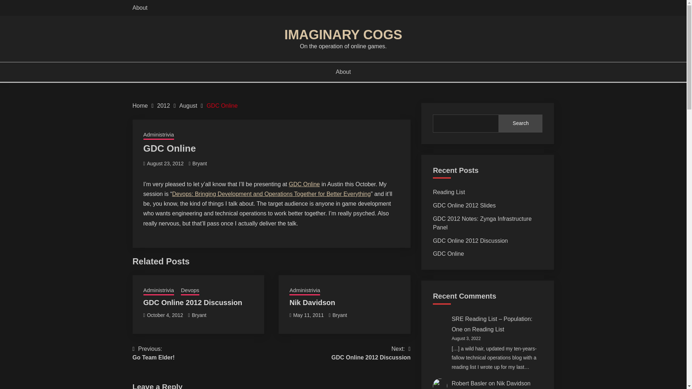 This screenshot has width=692, height=389. Describe the element at coordinates (222, 106) in the screenshot. I see `GDC Online 2012 Discussion` at that location.